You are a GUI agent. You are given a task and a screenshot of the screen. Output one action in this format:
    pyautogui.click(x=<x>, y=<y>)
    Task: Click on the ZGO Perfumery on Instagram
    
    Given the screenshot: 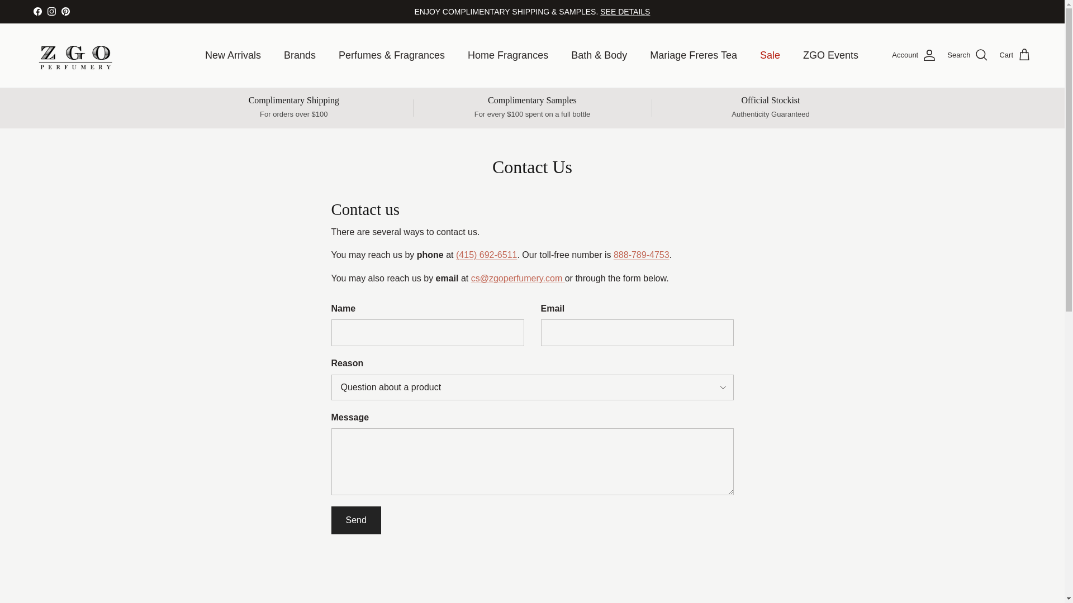 What is the action you would take?
    pyautogui.click(x=51, y=11)
    